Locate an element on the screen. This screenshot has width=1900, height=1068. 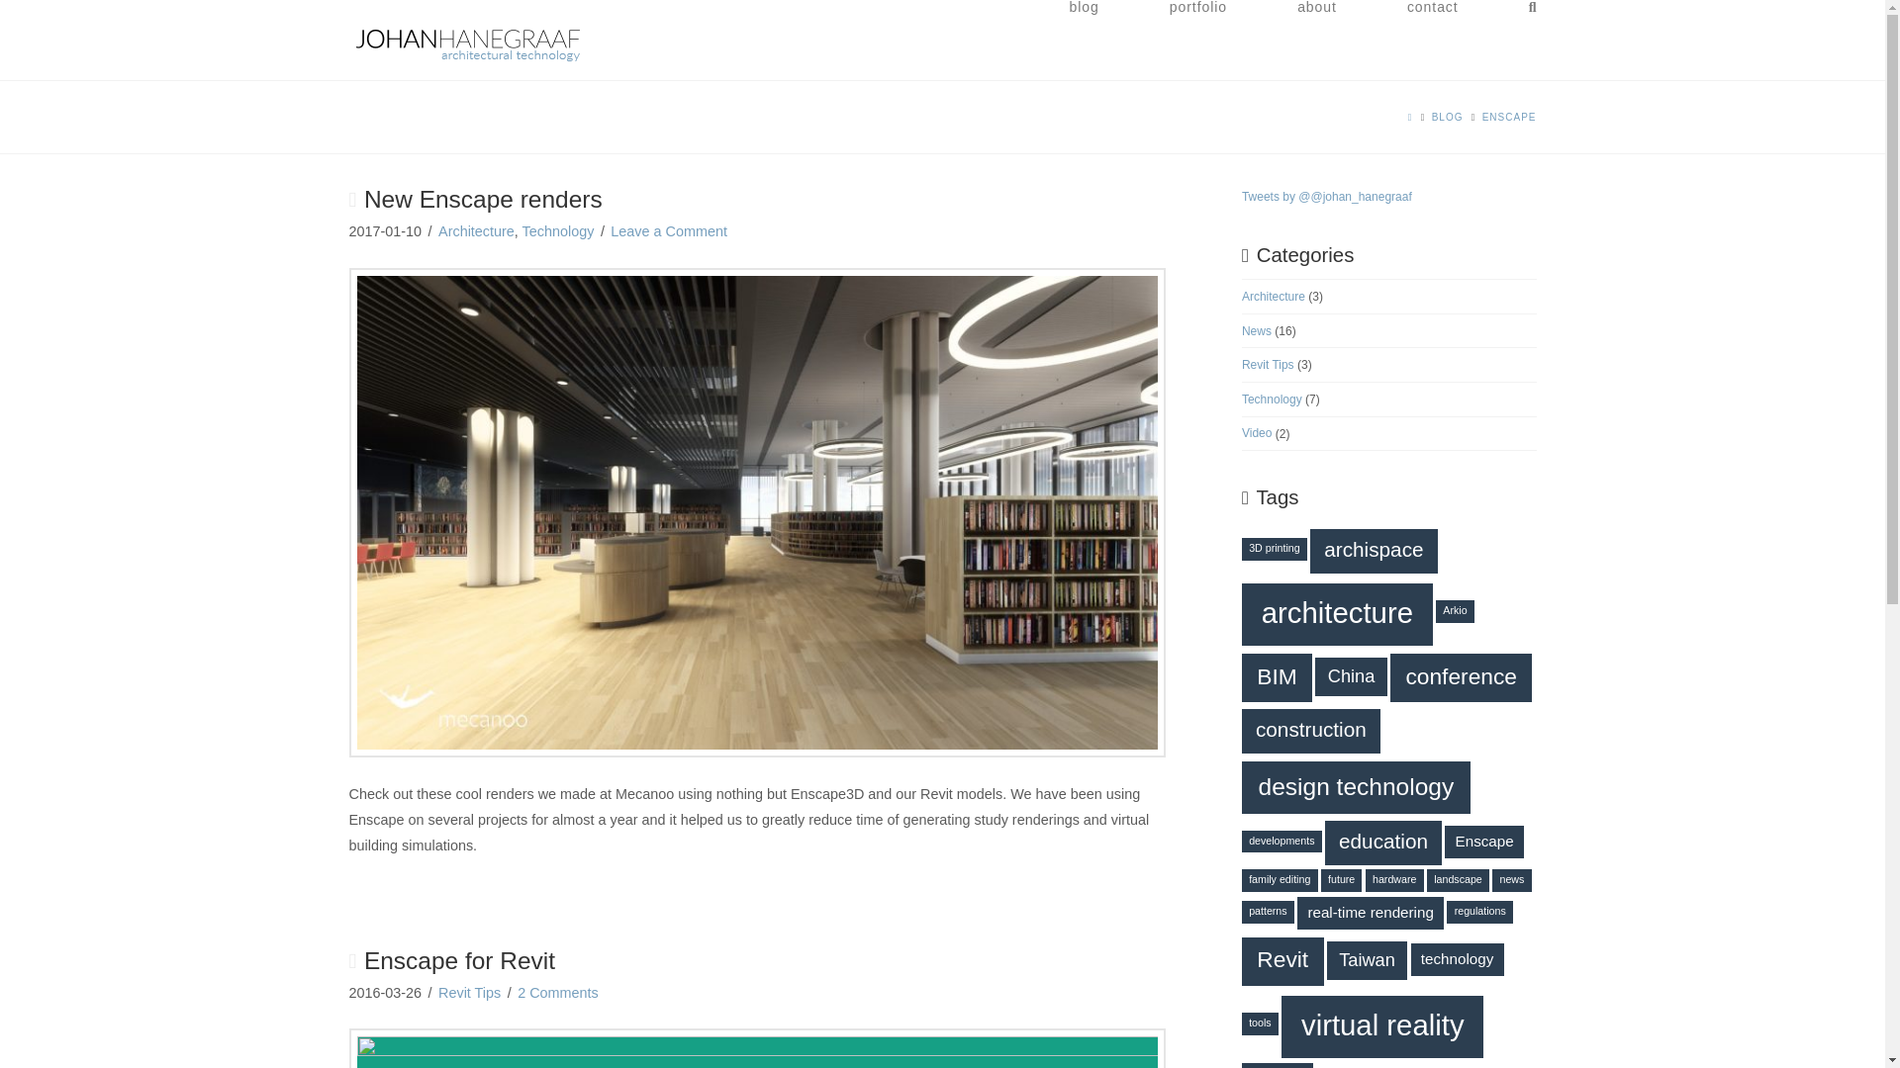
Leave a Comment is located at coordinates (669, 230).